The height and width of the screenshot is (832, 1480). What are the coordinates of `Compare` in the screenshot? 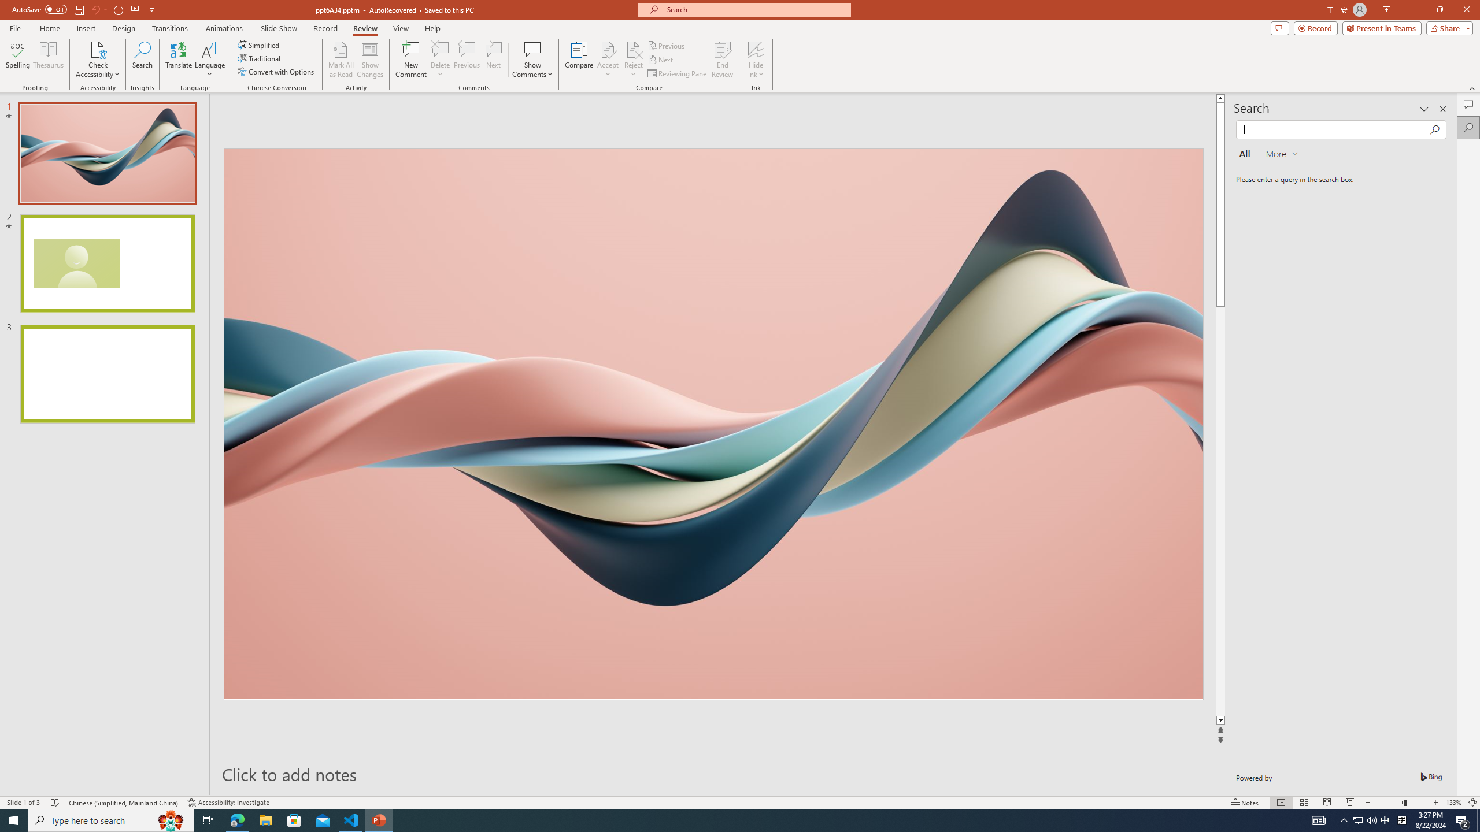 It's located at (579, 60).